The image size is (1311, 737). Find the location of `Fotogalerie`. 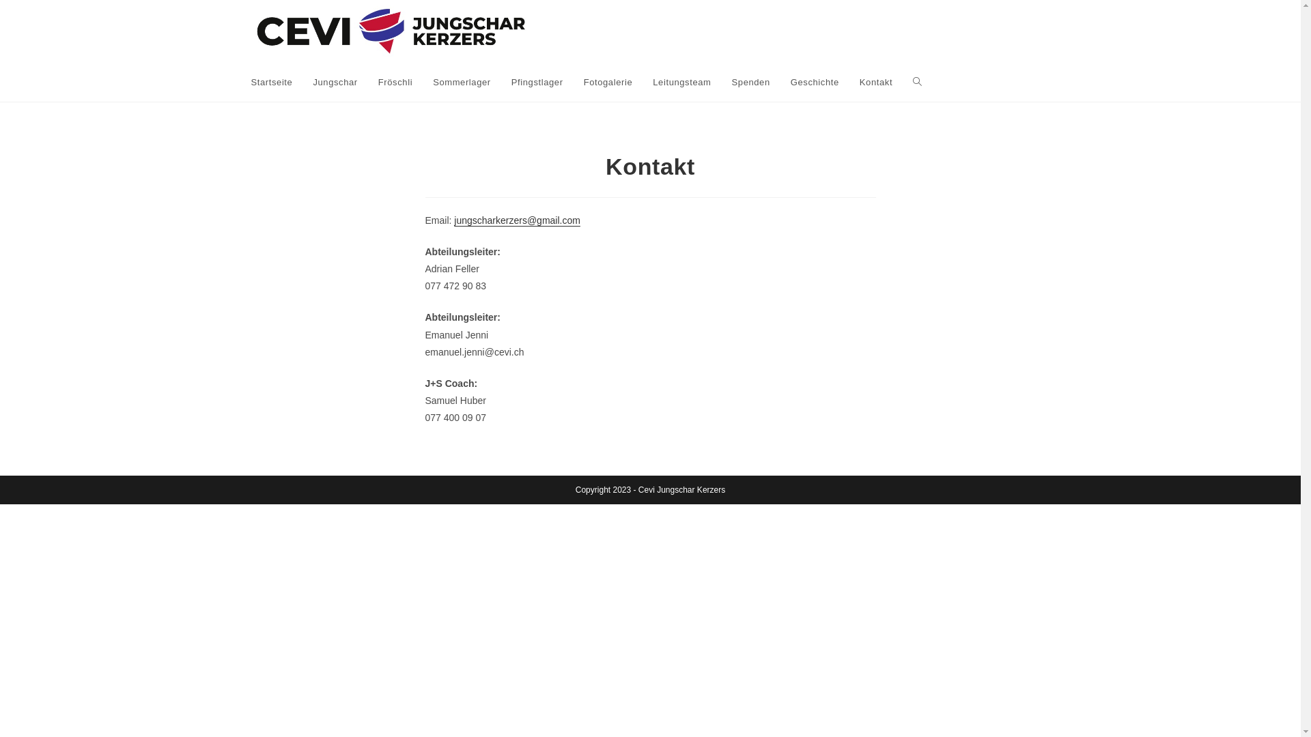

Fotogalerie is located at coordinates (608, 82).